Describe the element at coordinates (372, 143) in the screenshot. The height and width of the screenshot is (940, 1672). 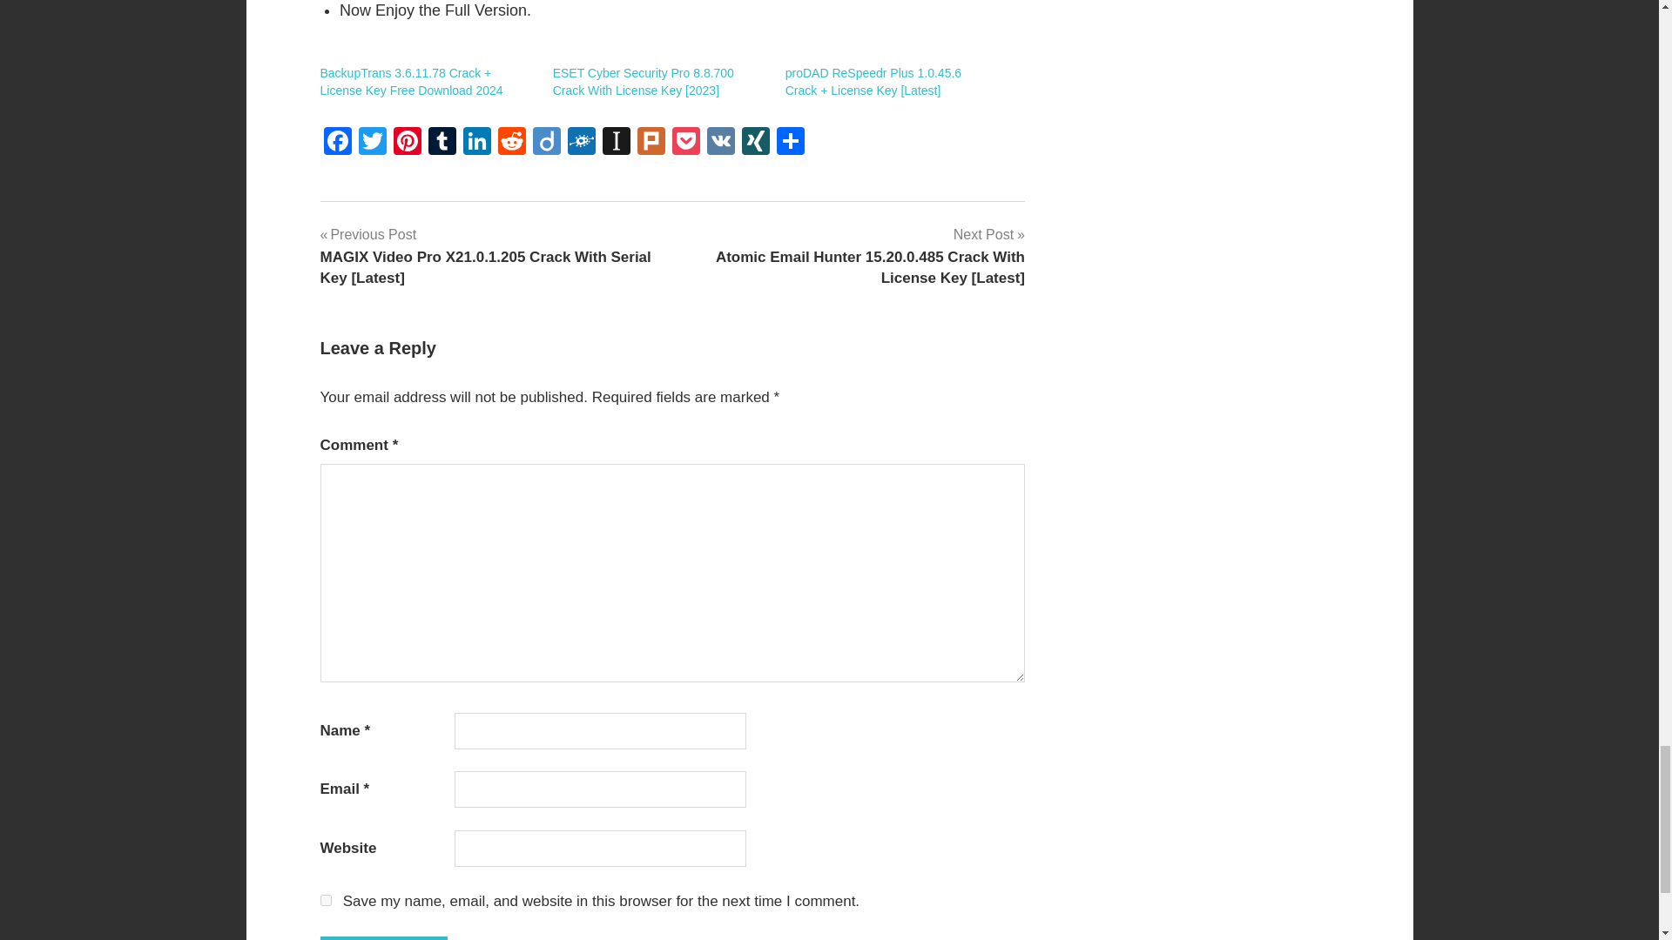
I see `Twitter` at that location.